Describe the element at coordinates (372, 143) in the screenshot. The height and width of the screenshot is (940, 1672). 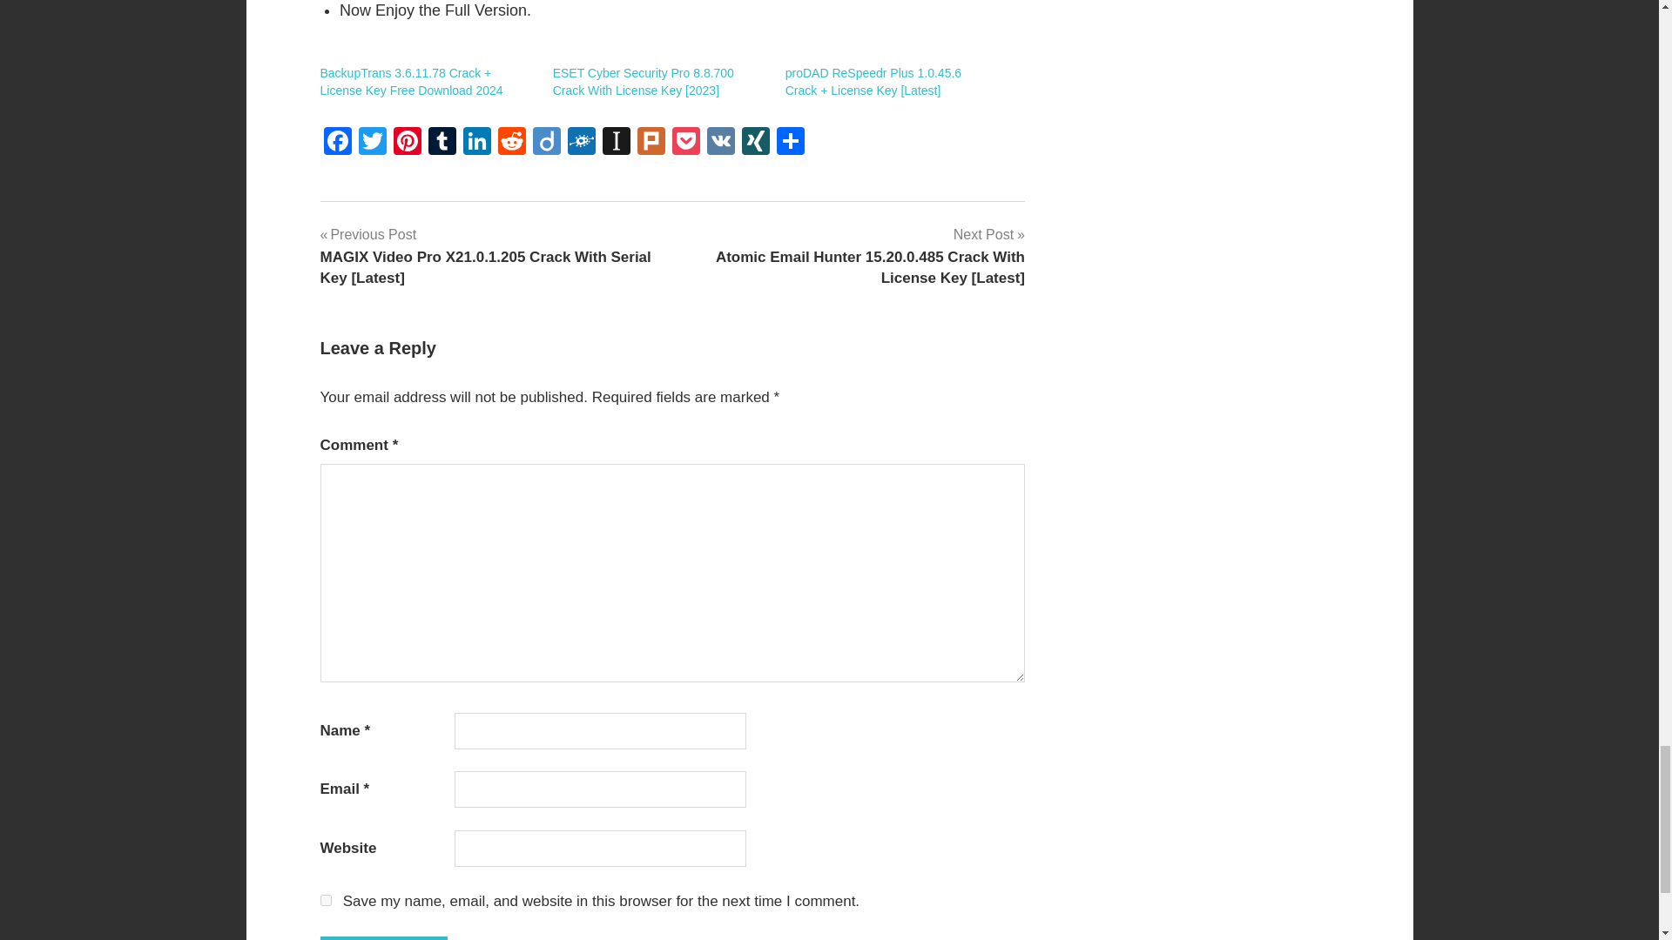
I see `Twitter` at that location.